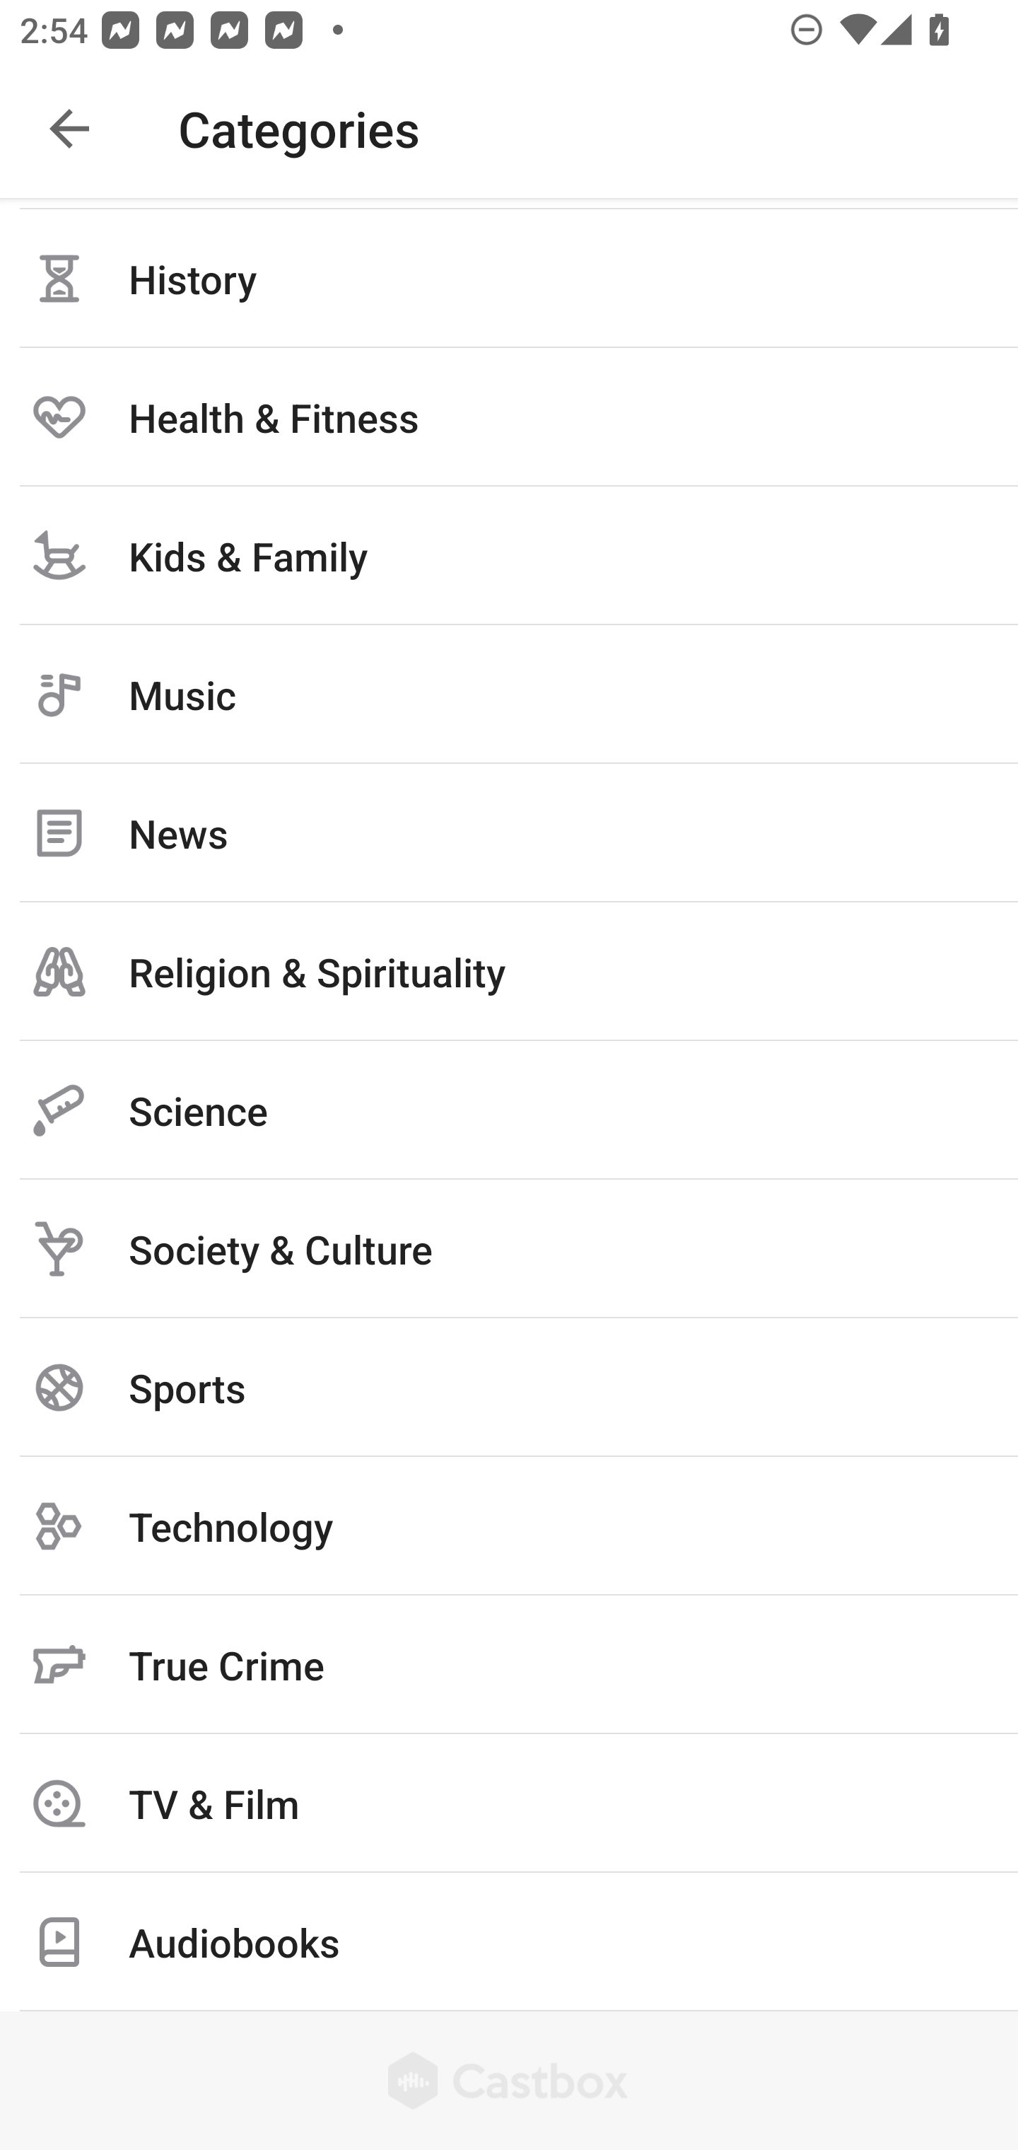 The image size is (1018, 2150). What do you see at coordinates (509, 1803) in the screenshot?
I see `TV & Film` at bounding box center [509, 1803].